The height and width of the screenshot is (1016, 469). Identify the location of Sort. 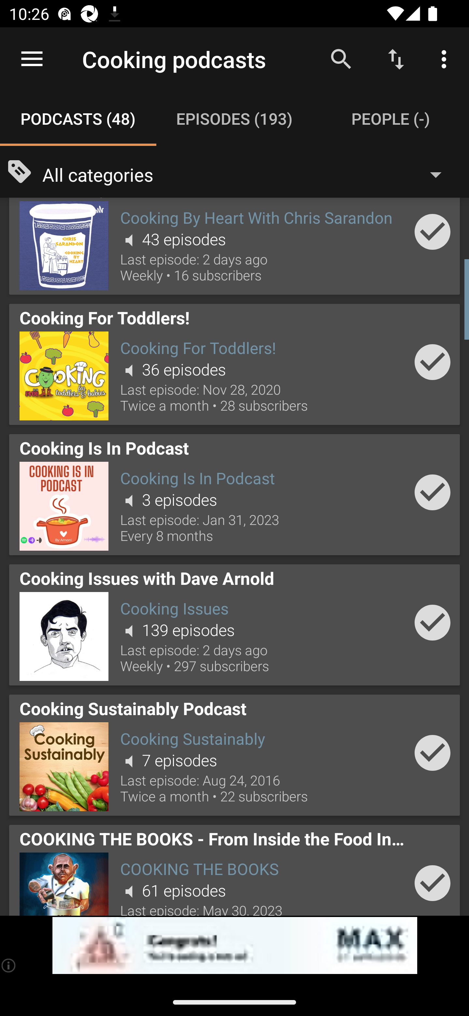
(396, 59).